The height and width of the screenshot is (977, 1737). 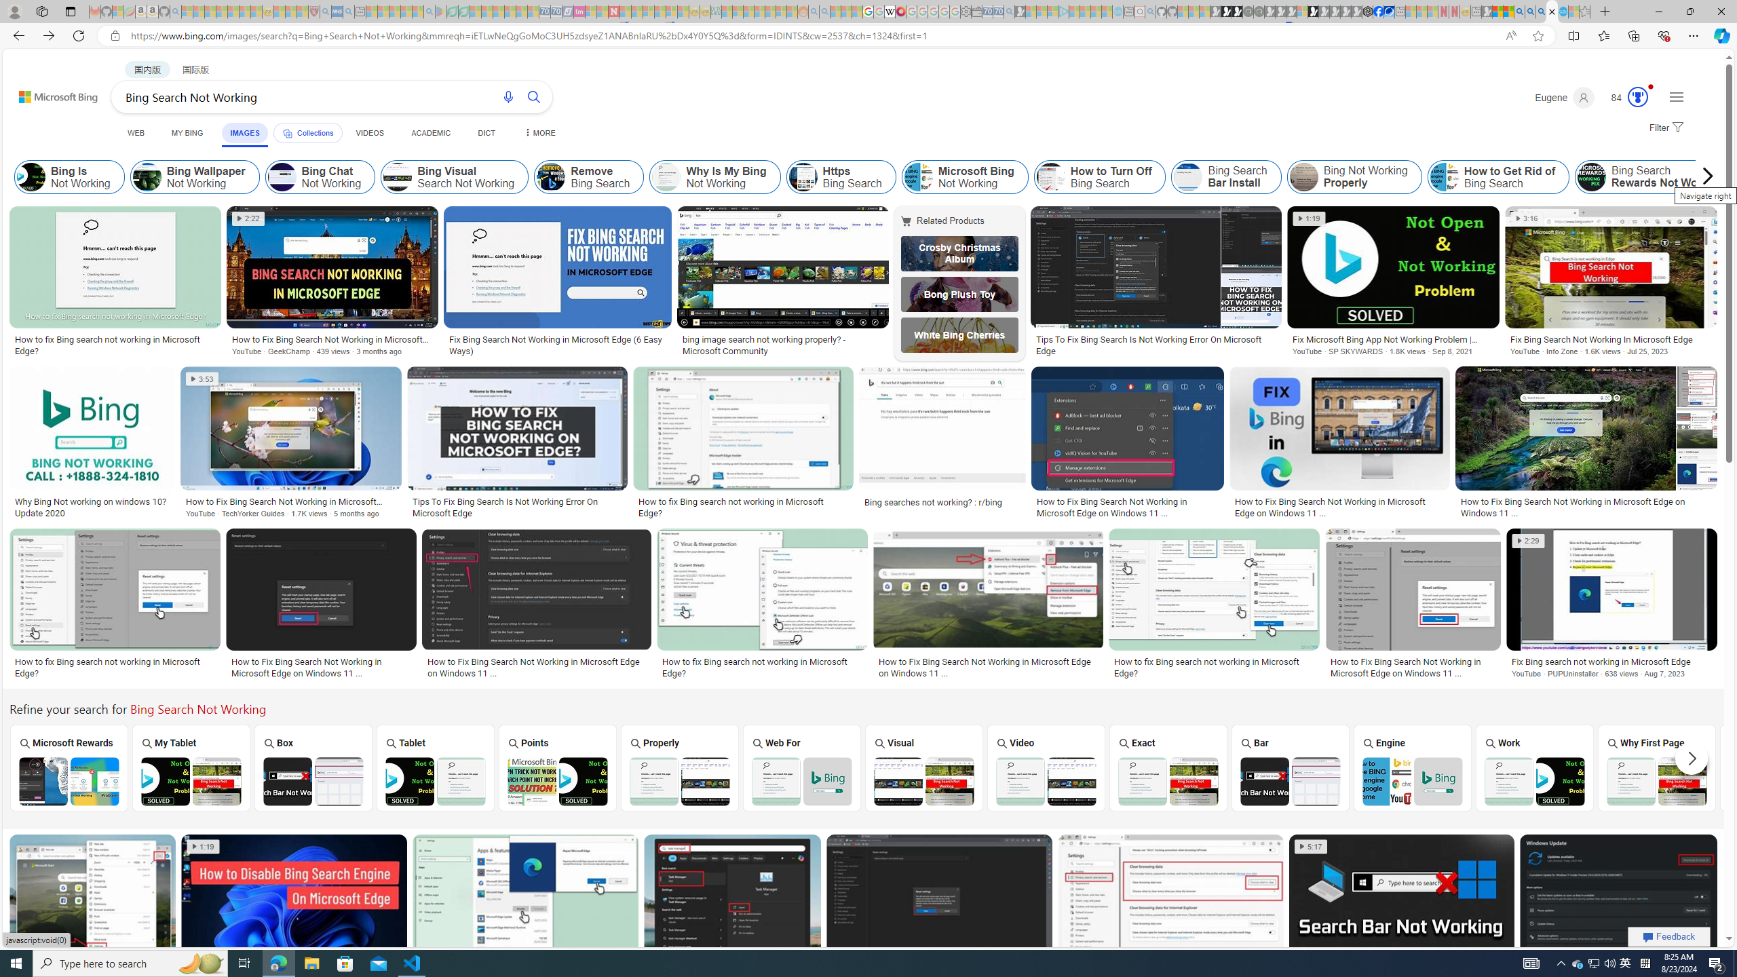 I want to click on google - Search - Sleeping, so click(x=430, y=12).